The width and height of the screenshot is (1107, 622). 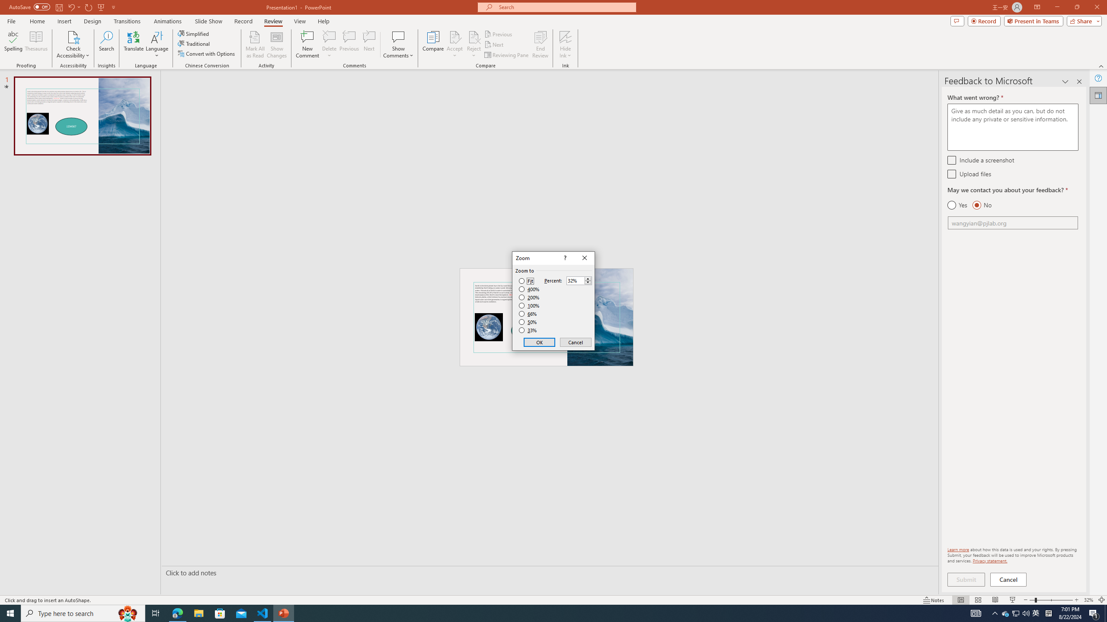 What do you see at coordinates (73, 44) in the screenshot?
I see `Check Accessibility` at bounding box center [73, 44].